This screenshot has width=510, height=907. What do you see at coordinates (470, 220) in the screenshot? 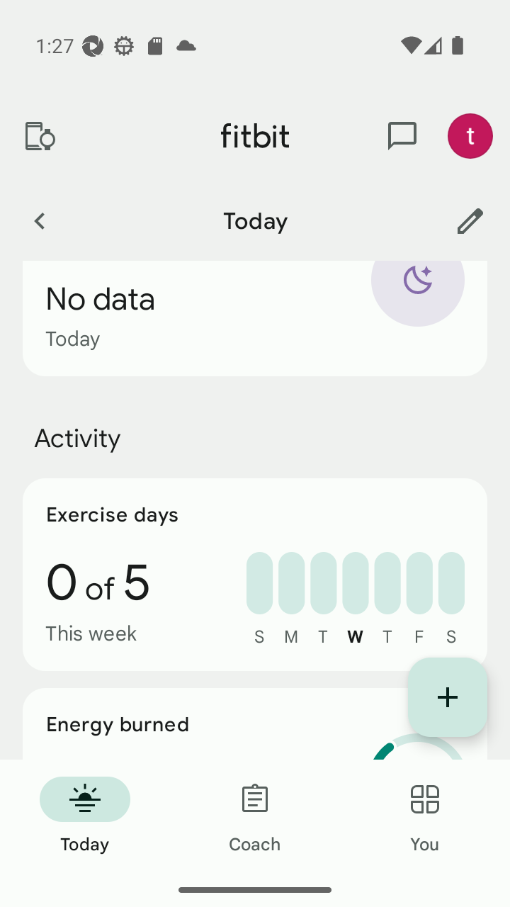
I see `Customize` at bounding box center [470, 220].